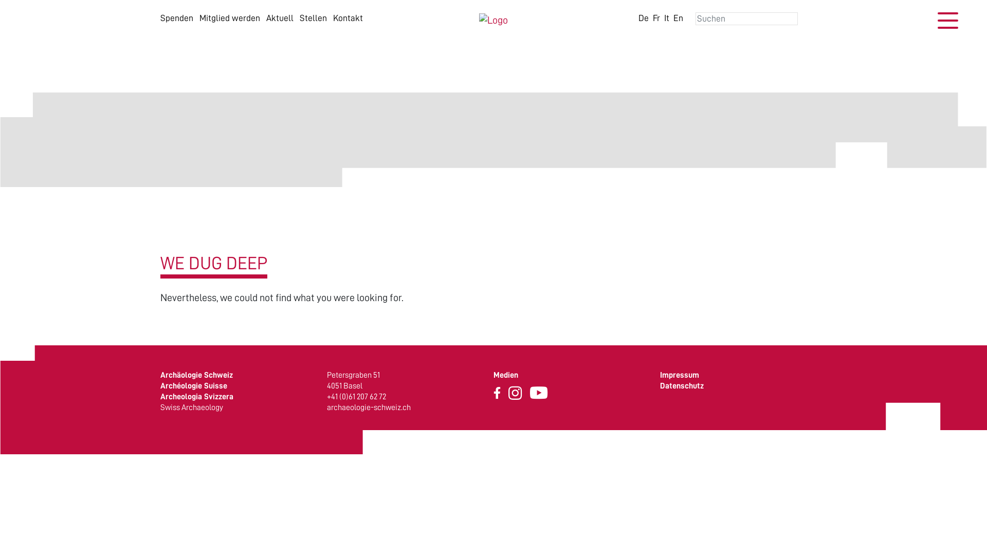 The width and height of the screenshot is (987, 555). What do you see at coordinates (679, 18) in the screenshot?
I see `En` at bounding box center [679, 18].